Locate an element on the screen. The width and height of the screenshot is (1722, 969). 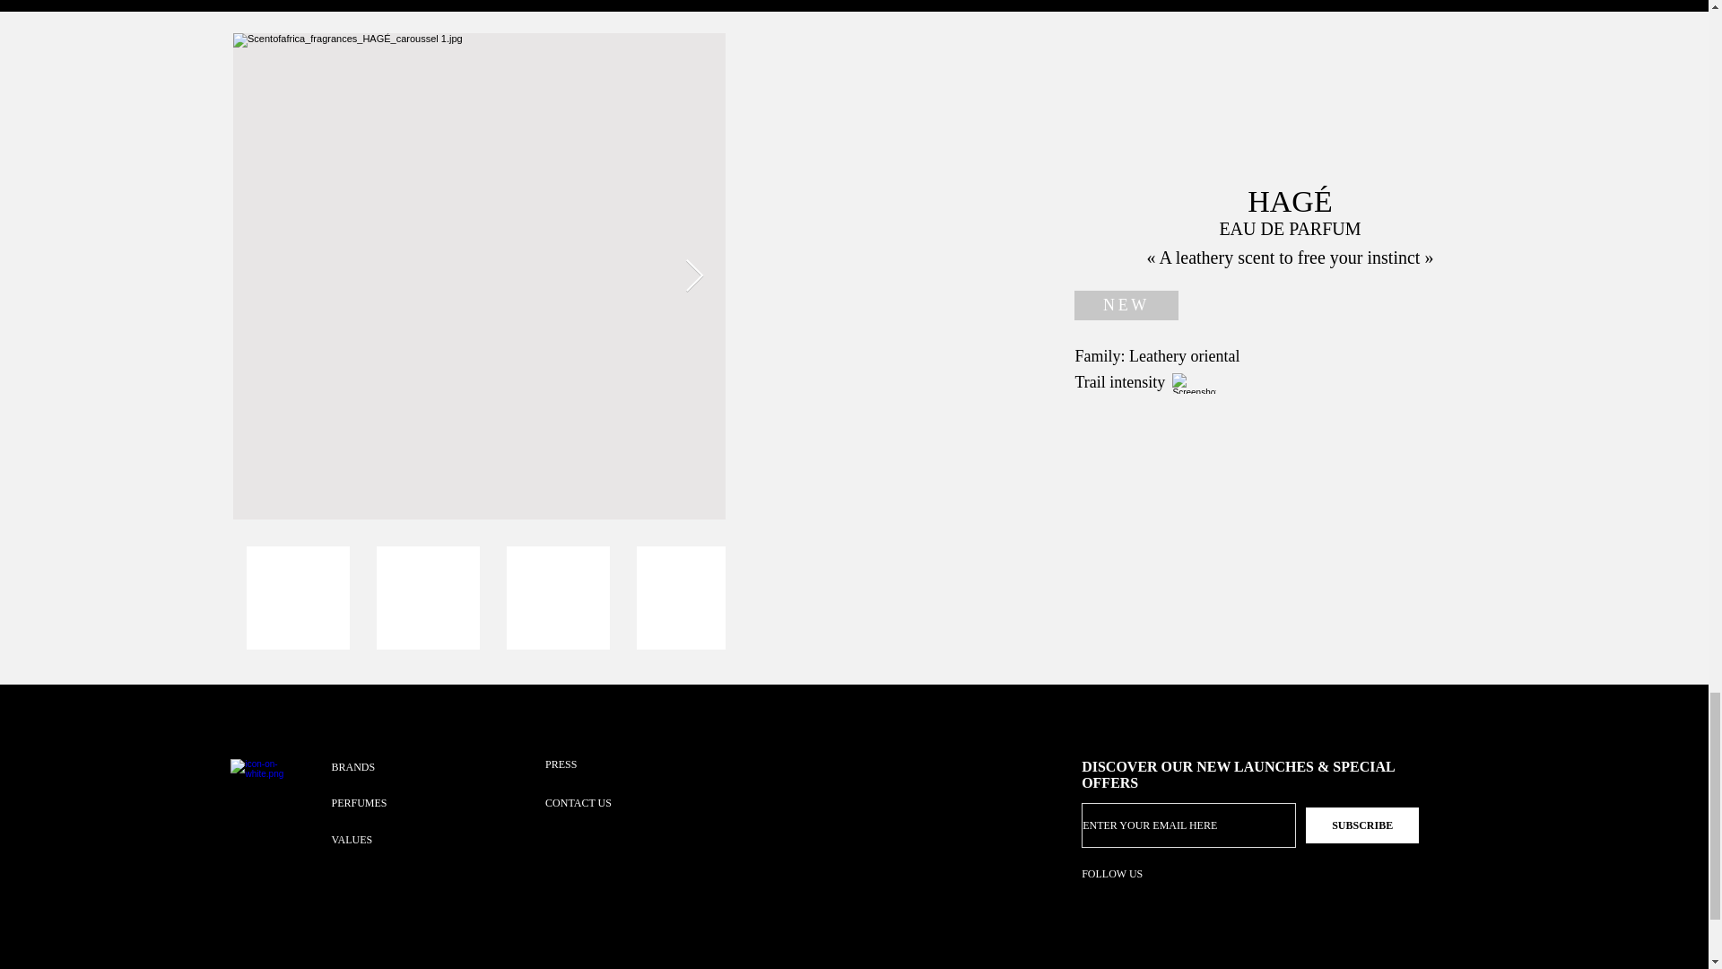
PERFUMES is located at coordinates (382, 802).